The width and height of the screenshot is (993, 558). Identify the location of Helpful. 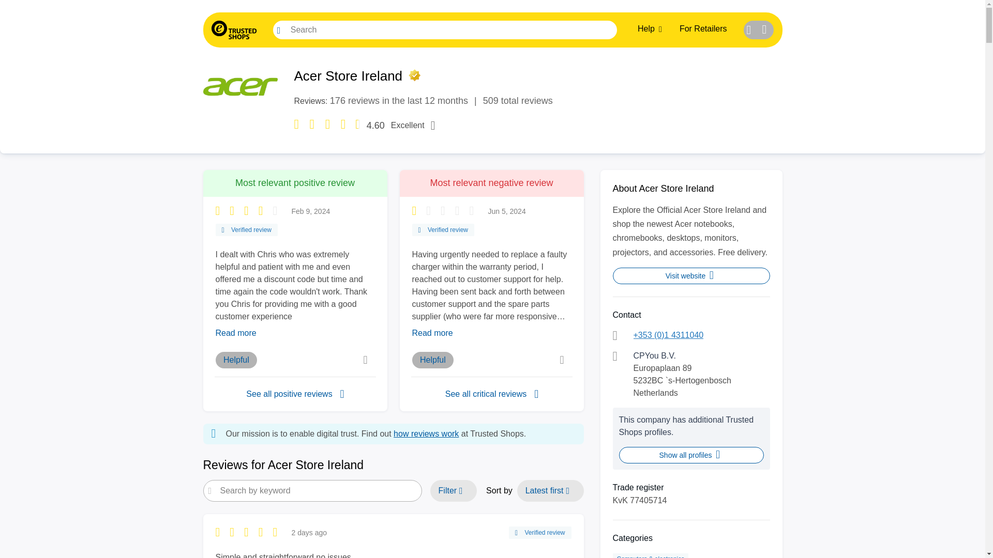
(236, 360).